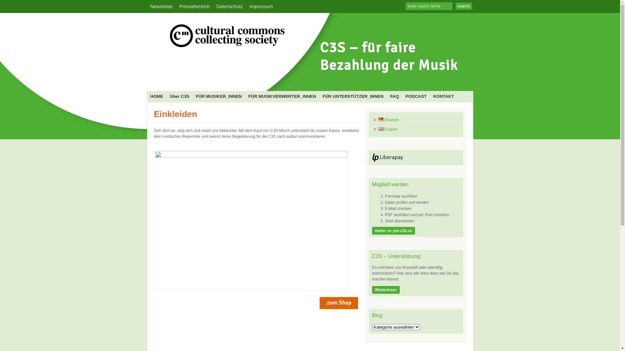 Image resolution: width=625 pixels, height=351 pixels. What do you see at coordinates (444, 97) in the screenshot?
I see `KONTAKT` at bounding box center [444, 97].